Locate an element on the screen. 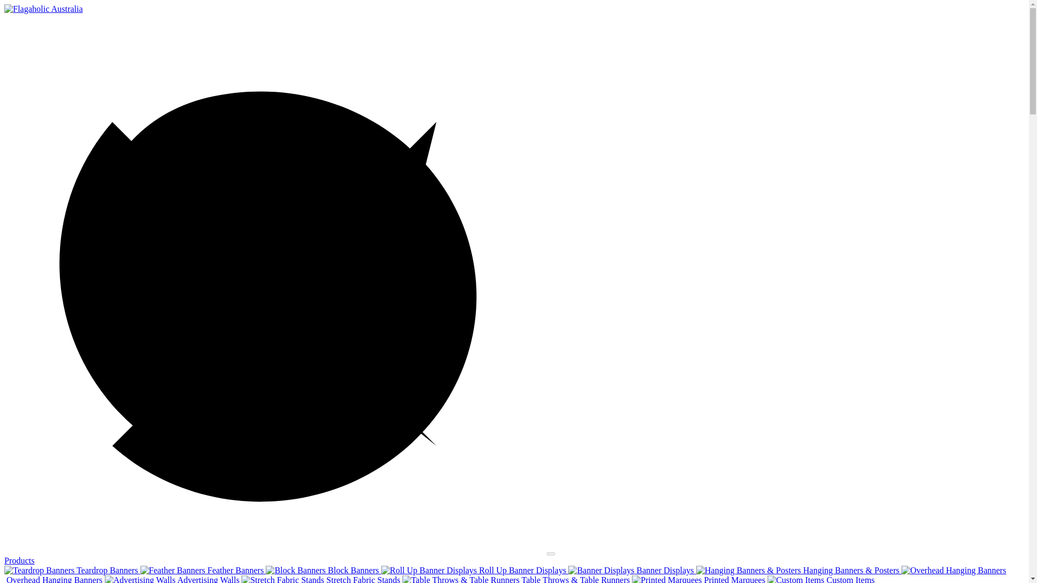 The image size is (1037, 583).  Roll Up Banner Displays is located at coordinates (475, 570).